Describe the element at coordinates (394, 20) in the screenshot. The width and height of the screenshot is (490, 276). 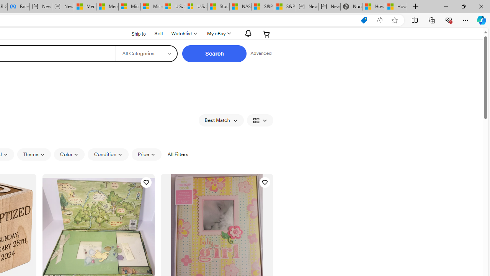
I see `Add this page to favorites (Ctrl+D)` at that location.